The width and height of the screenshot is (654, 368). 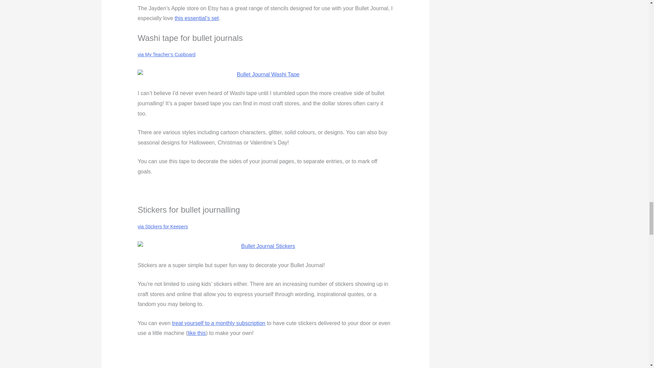 What do you see at coordinates (163, 226) in the screenshot?
I see `via Stickers for Keepers` at bounding box center [163, 226].